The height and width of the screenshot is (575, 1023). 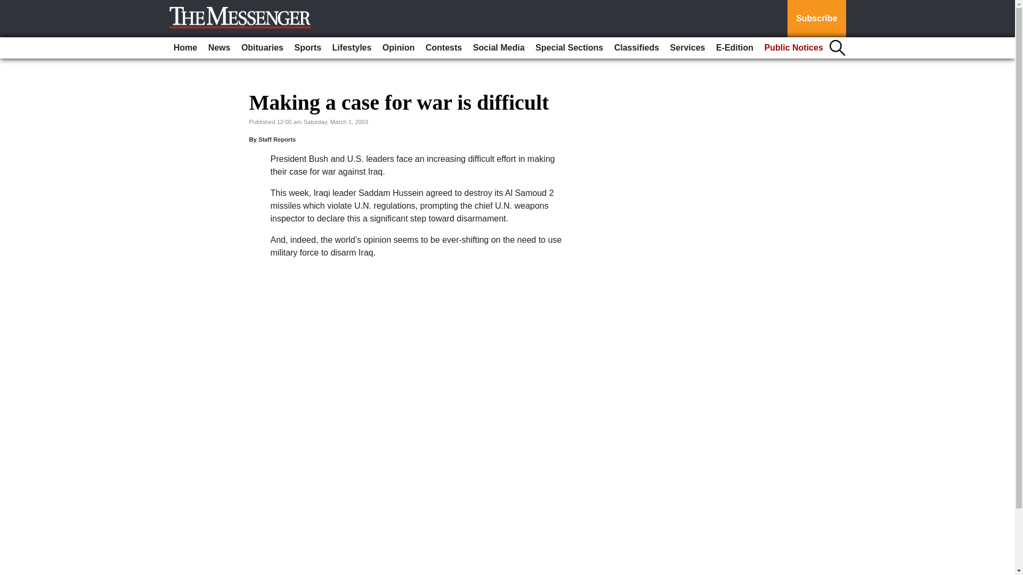 I want to click on Classifieds, so click(x=636, y=48).